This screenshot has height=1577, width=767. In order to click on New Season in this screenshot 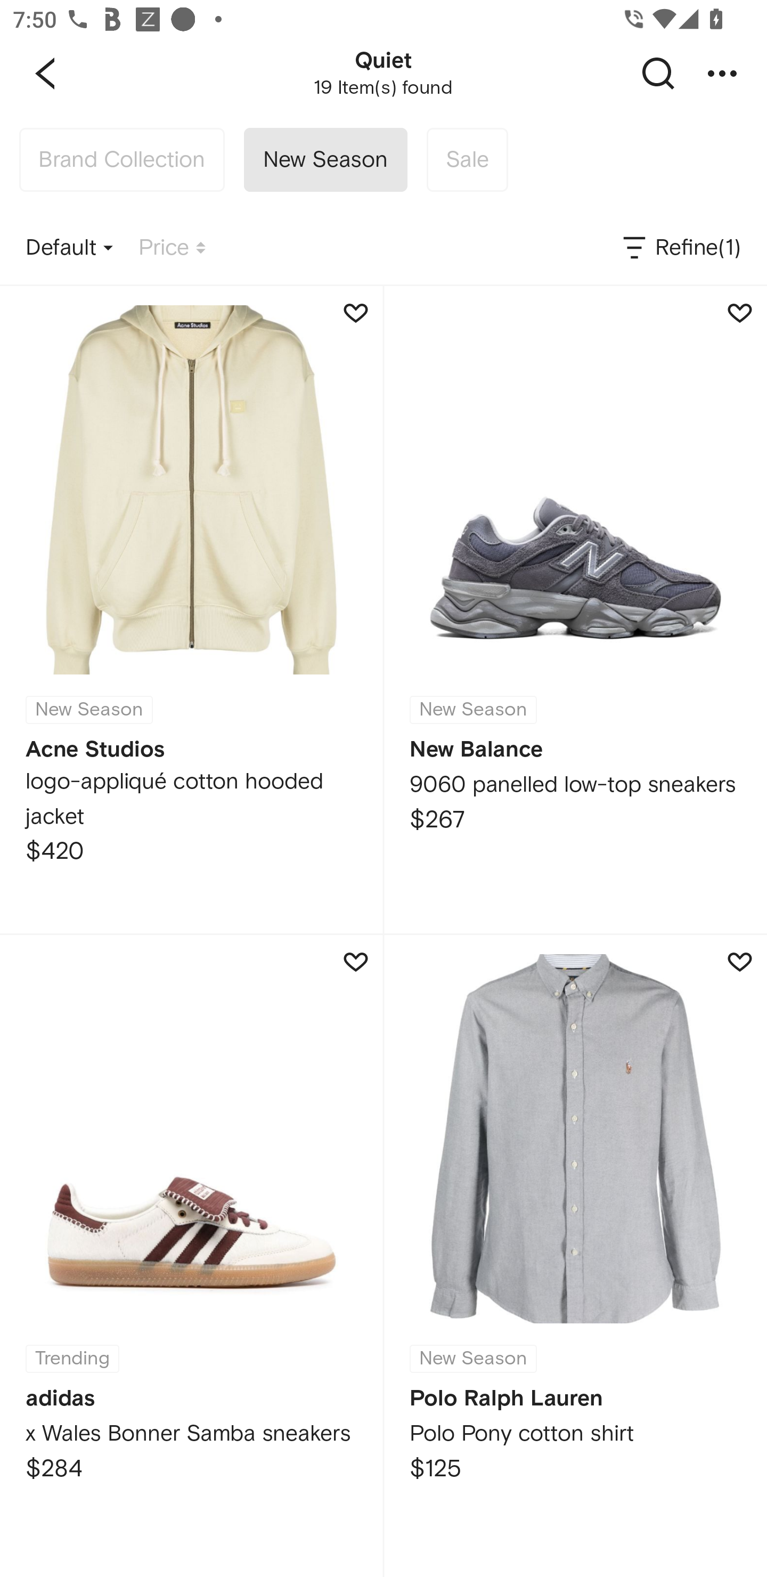, I will do `click(325, 160)`.